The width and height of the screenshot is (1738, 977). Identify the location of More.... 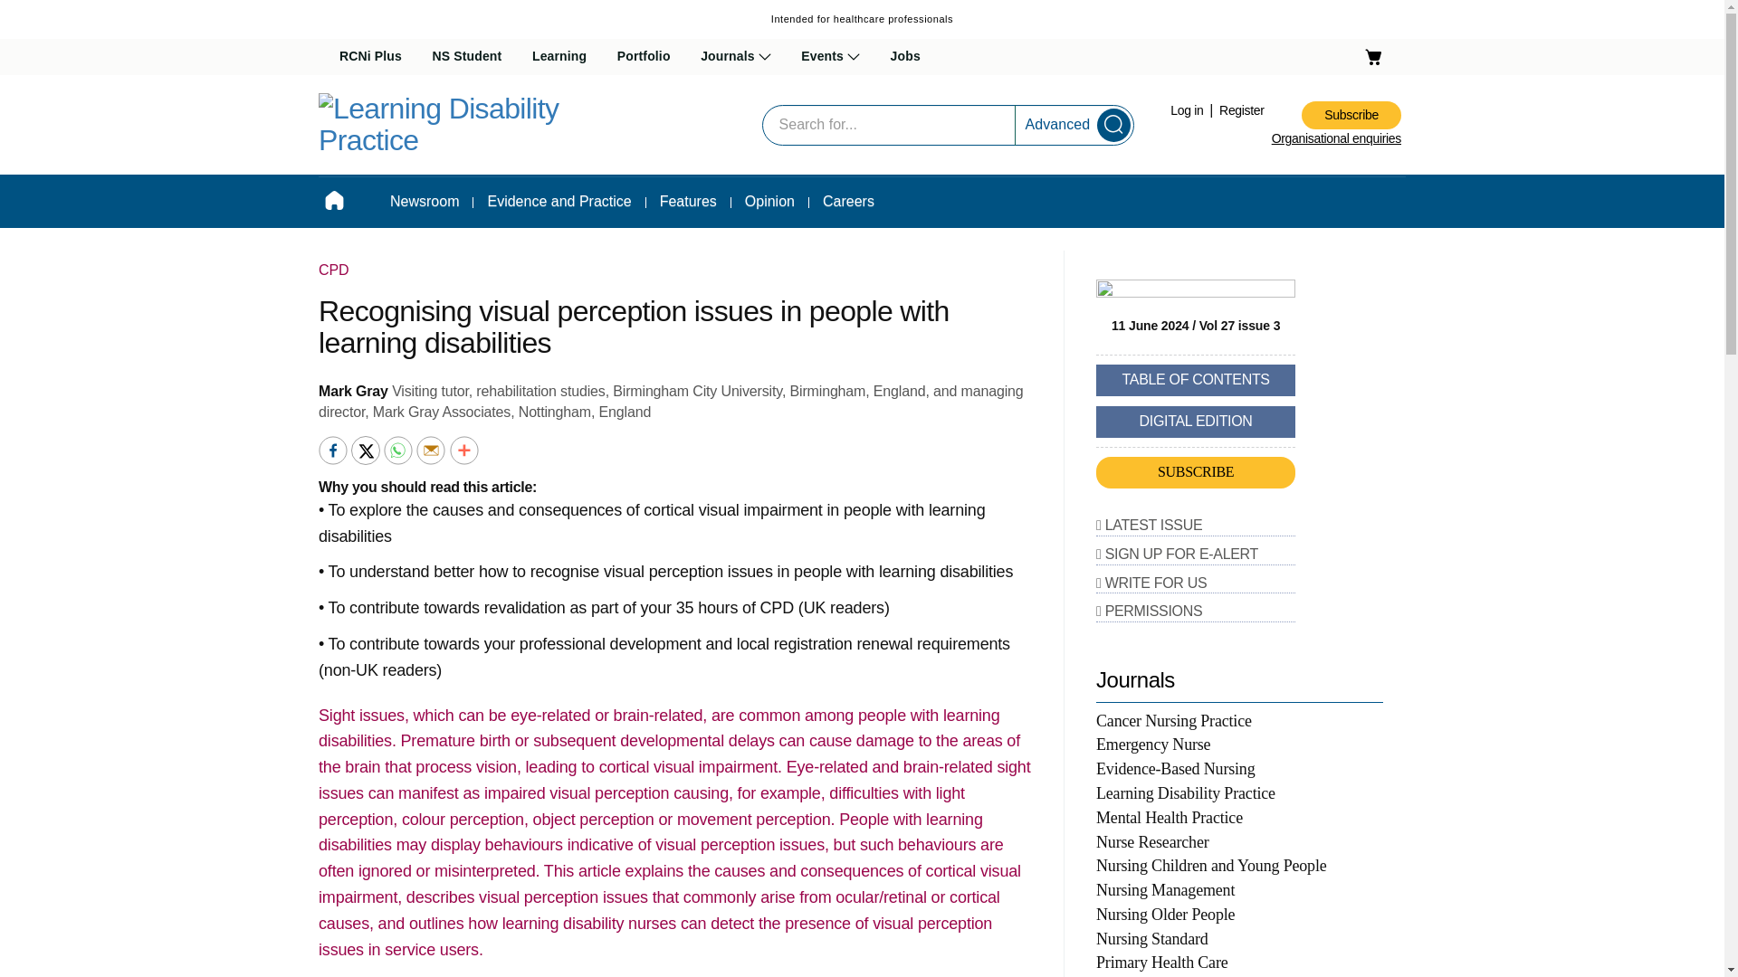
(464, 449).